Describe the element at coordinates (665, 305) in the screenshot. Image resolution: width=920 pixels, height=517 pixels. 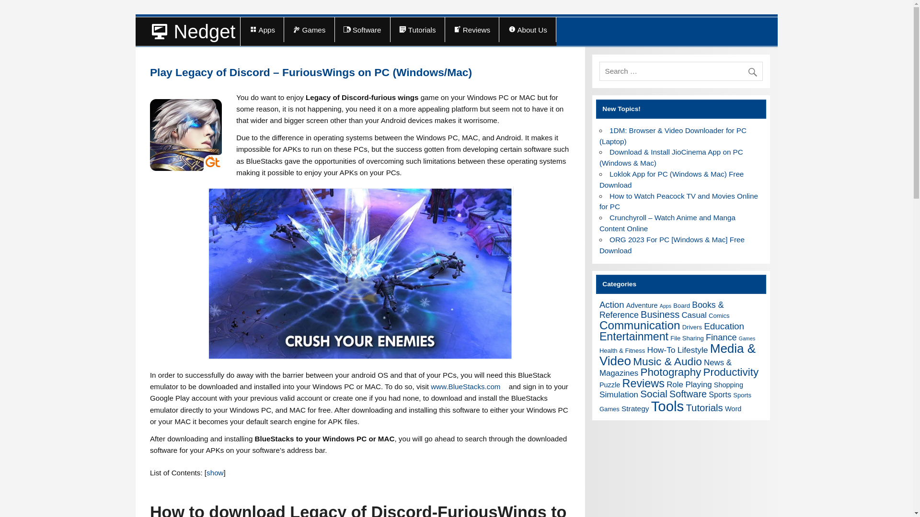
I see `Apps` at that location.